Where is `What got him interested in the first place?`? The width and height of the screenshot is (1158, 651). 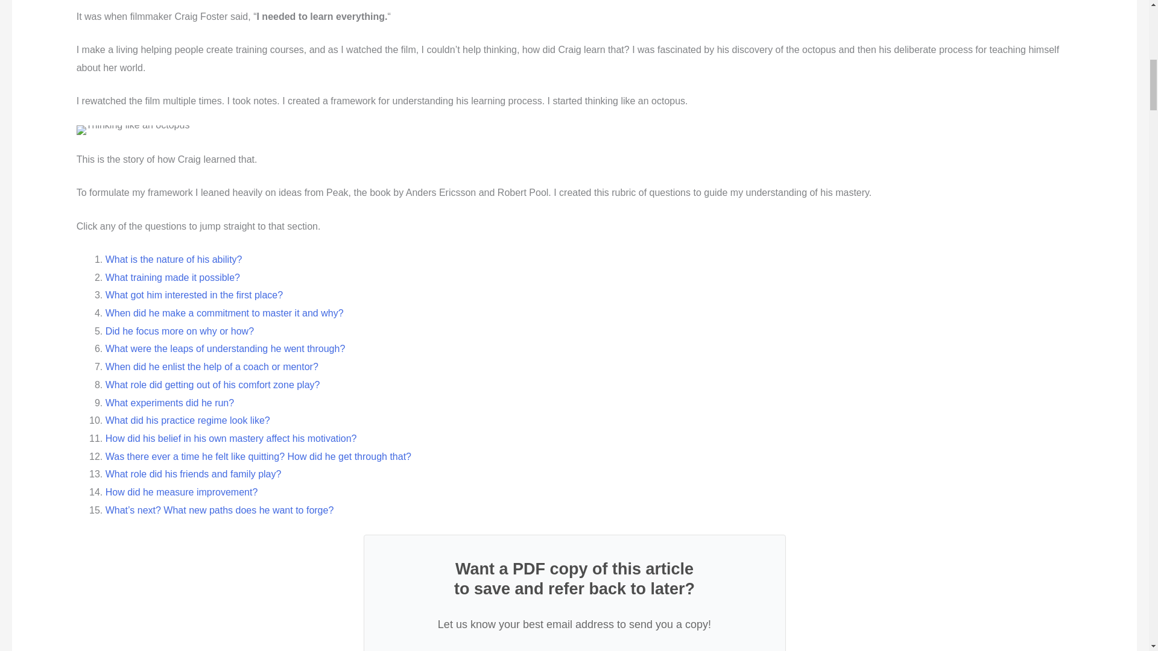 What got him interested in the first place? is located at coordinates (194, 294).